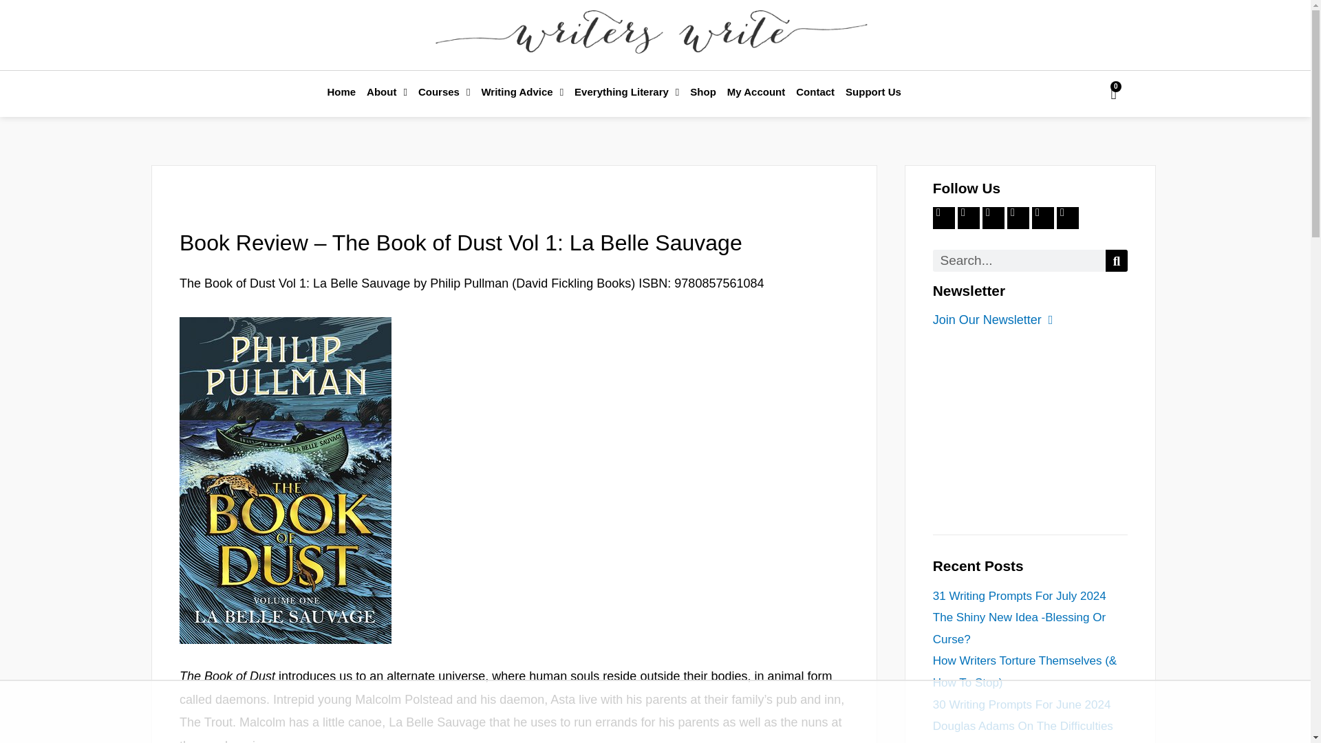 The width and height of the screenshot is (1321, 743). What do you see at coordinates (815, 92) in the screenshot?
I see `Contact` at bounding box center [815, 92].